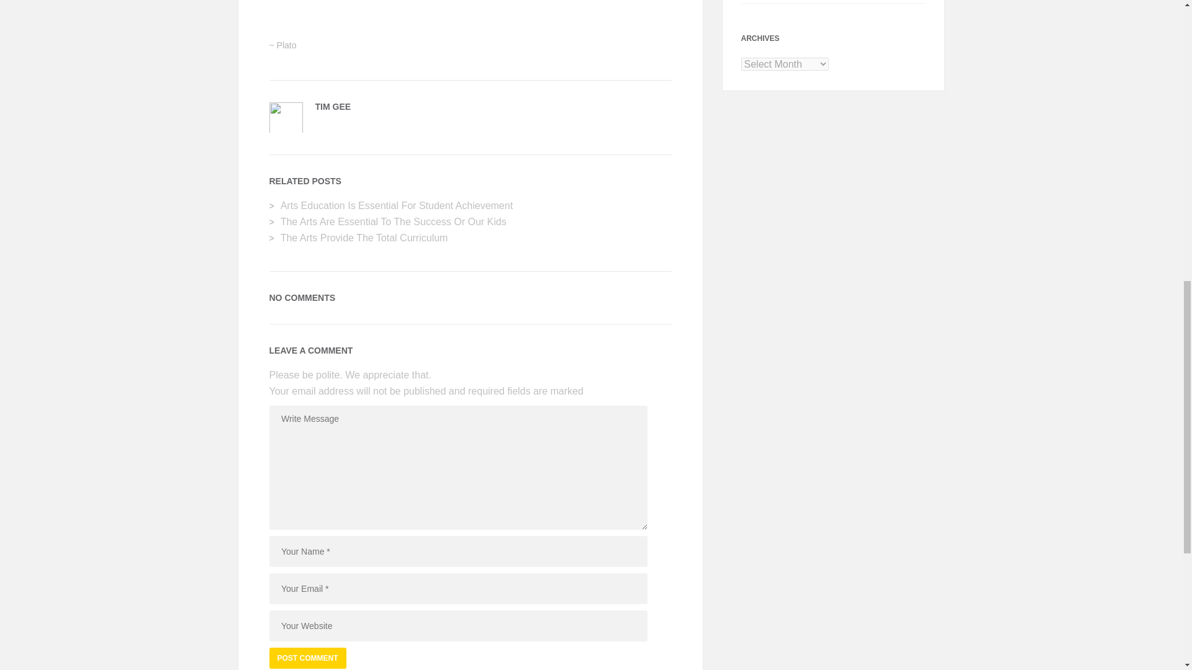 This screenshot has height=670, width=1192. I want to click on Arts Education Is Essential For Student Achievement, so click(396, 205).